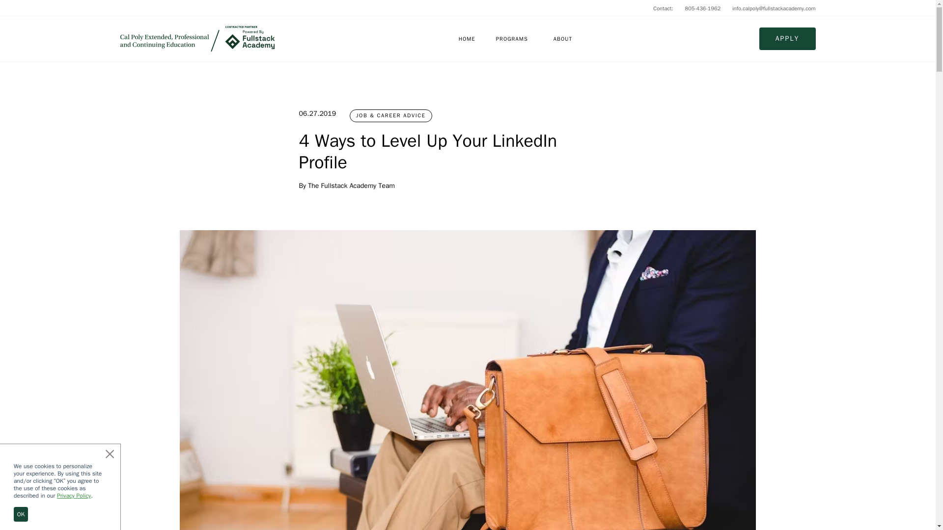 This screenshot has height=530, width=943. I want to click on APPLY, so click(787, 38).